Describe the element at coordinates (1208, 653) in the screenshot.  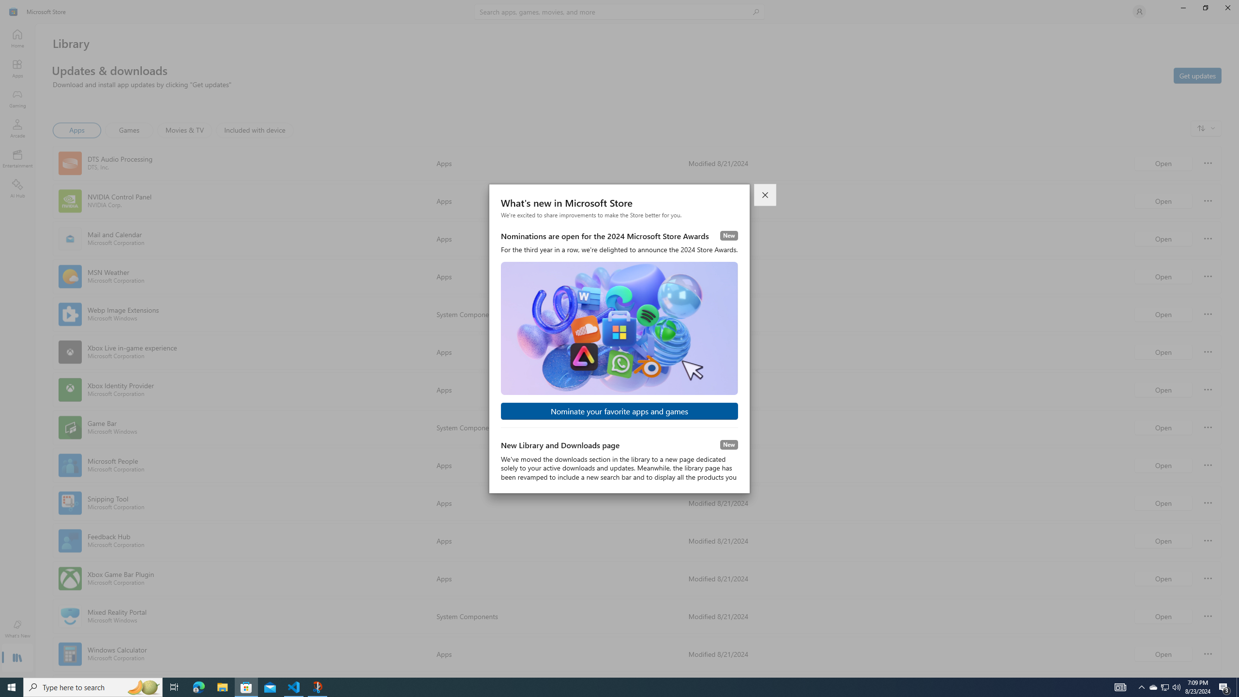
I see `More options` at that location.